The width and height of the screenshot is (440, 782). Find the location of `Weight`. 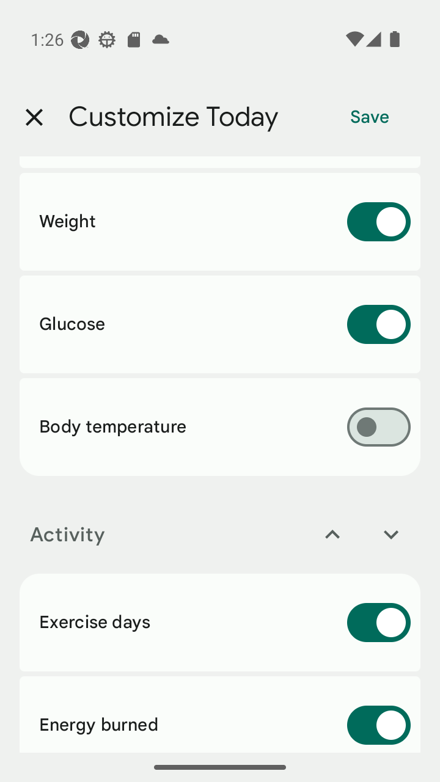

Weight is located at coordinates (220, 221).